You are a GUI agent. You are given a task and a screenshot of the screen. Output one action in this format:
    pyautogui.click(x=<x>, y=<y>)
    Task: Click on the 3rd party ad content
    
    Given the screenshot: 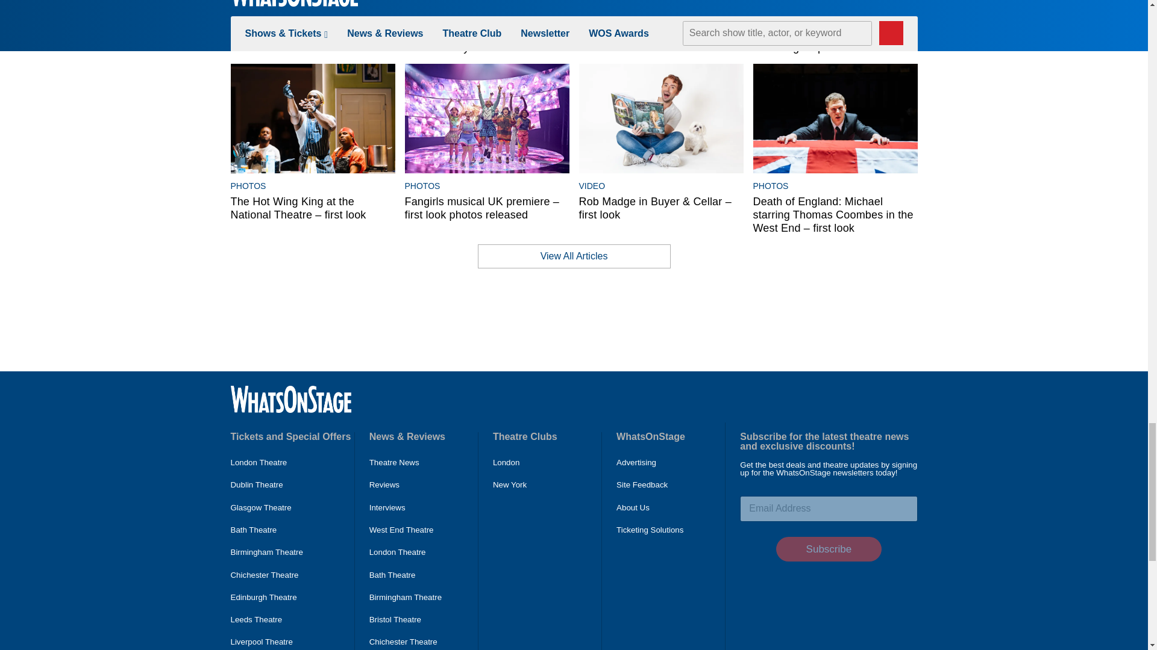 What is the action you would take?
    pyautogui.click(x=573, y=319)
    